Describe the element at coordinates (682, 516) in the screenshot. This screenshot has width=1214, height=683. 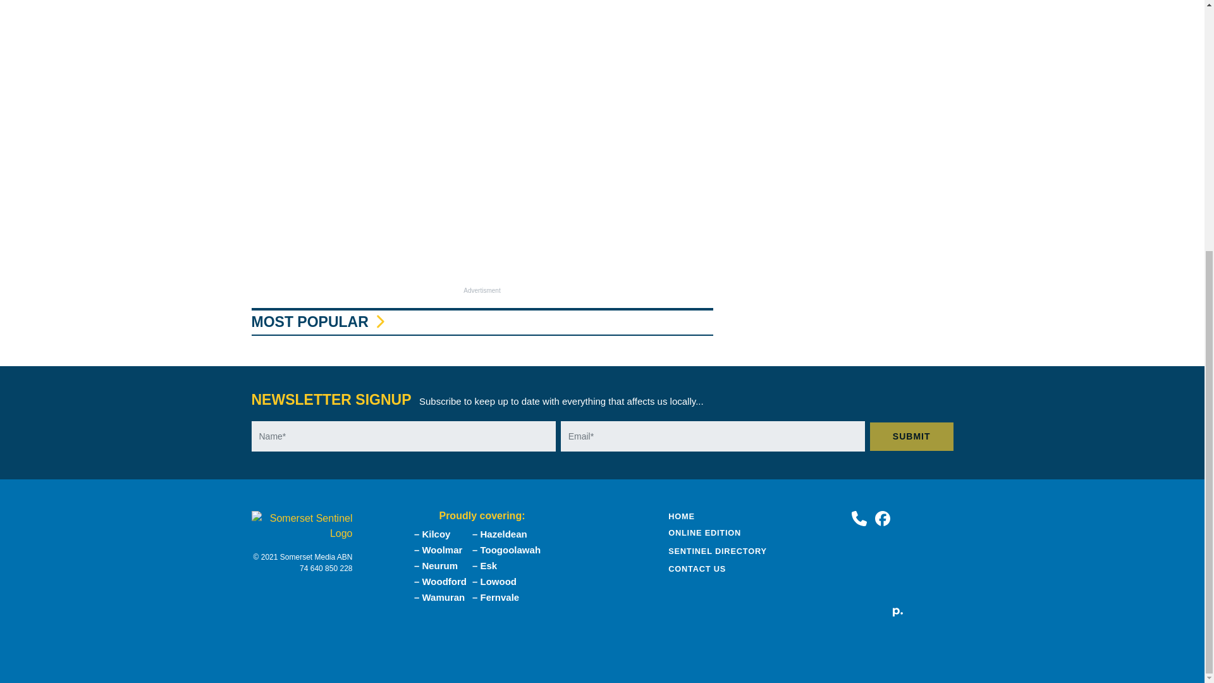
I see `HOME` at that location.